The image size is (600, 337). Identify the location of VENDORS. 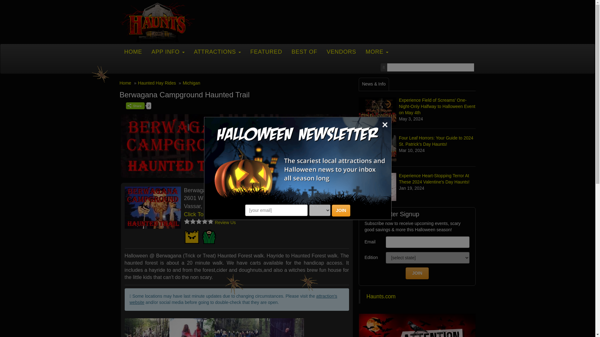
(341, 52).